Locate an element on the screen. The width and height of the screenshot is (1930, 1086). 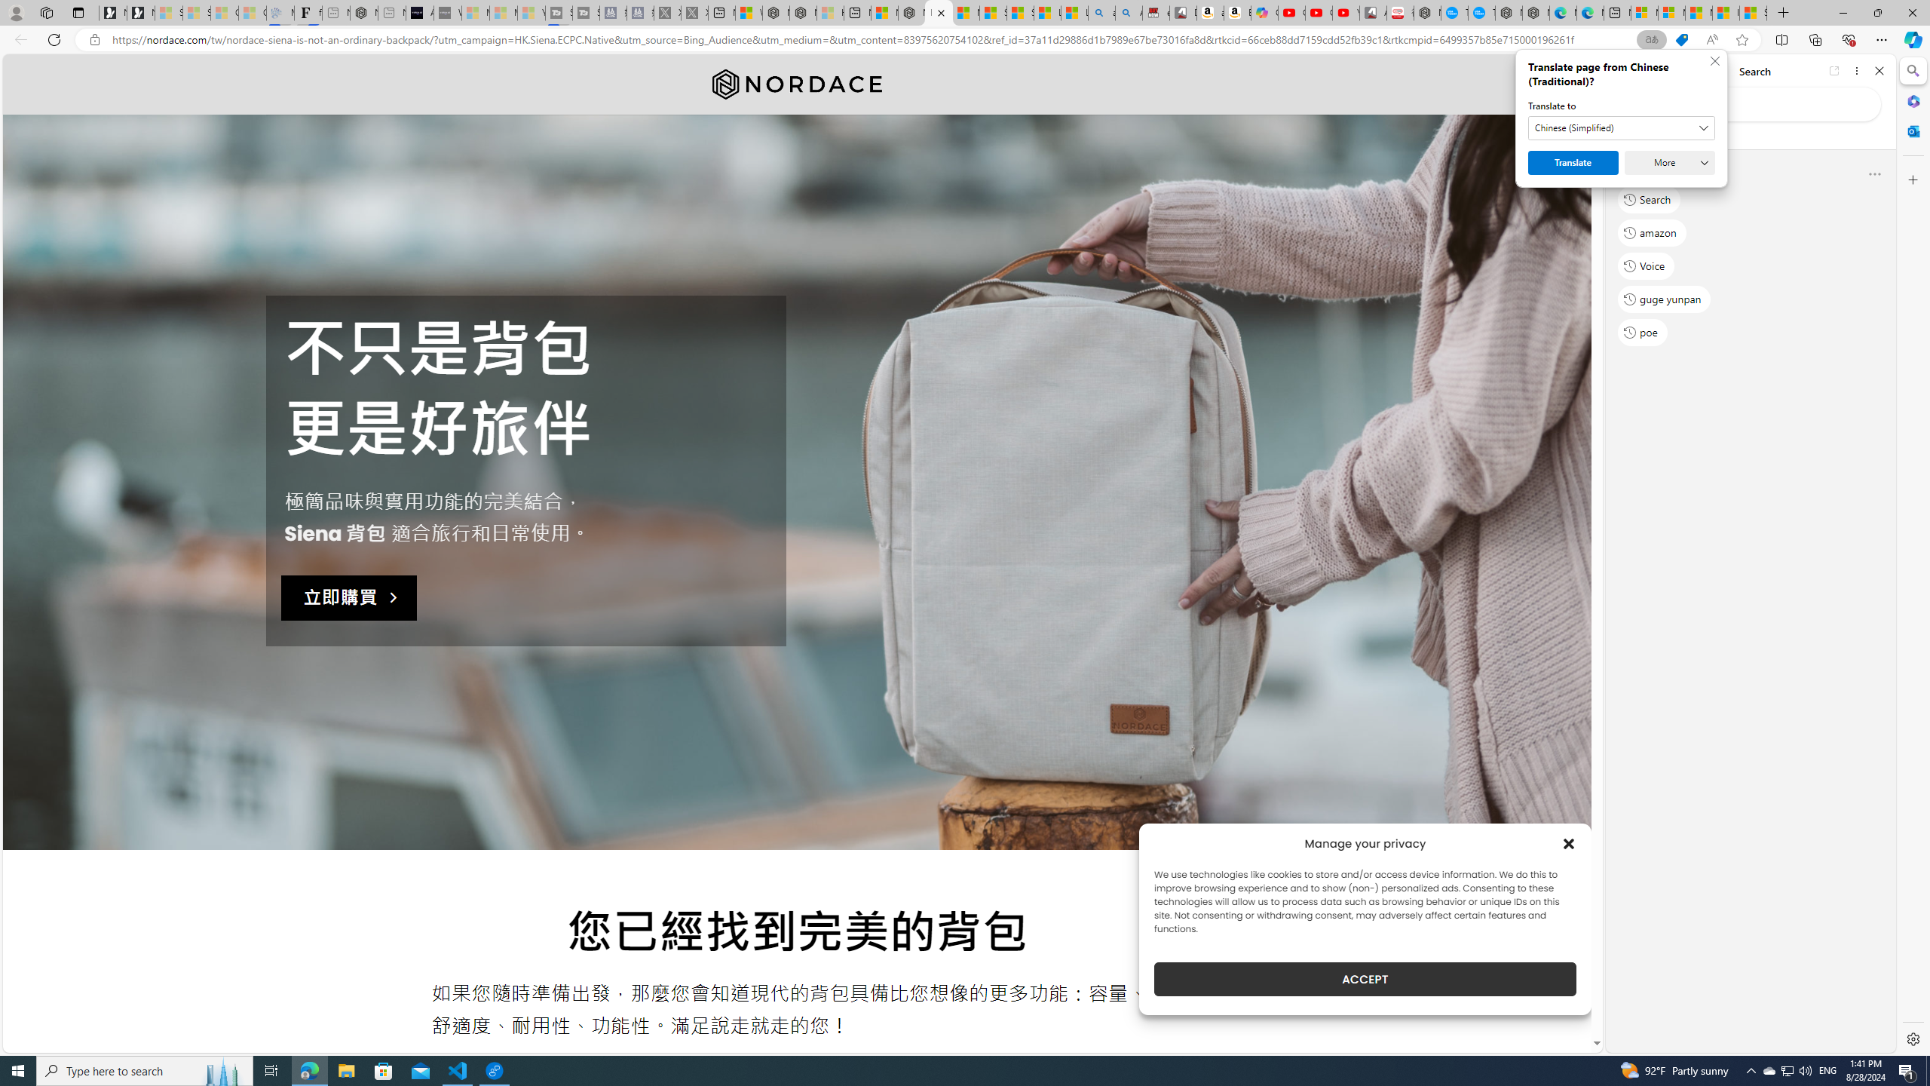
This site scope is located at coordinates (1670, 136).